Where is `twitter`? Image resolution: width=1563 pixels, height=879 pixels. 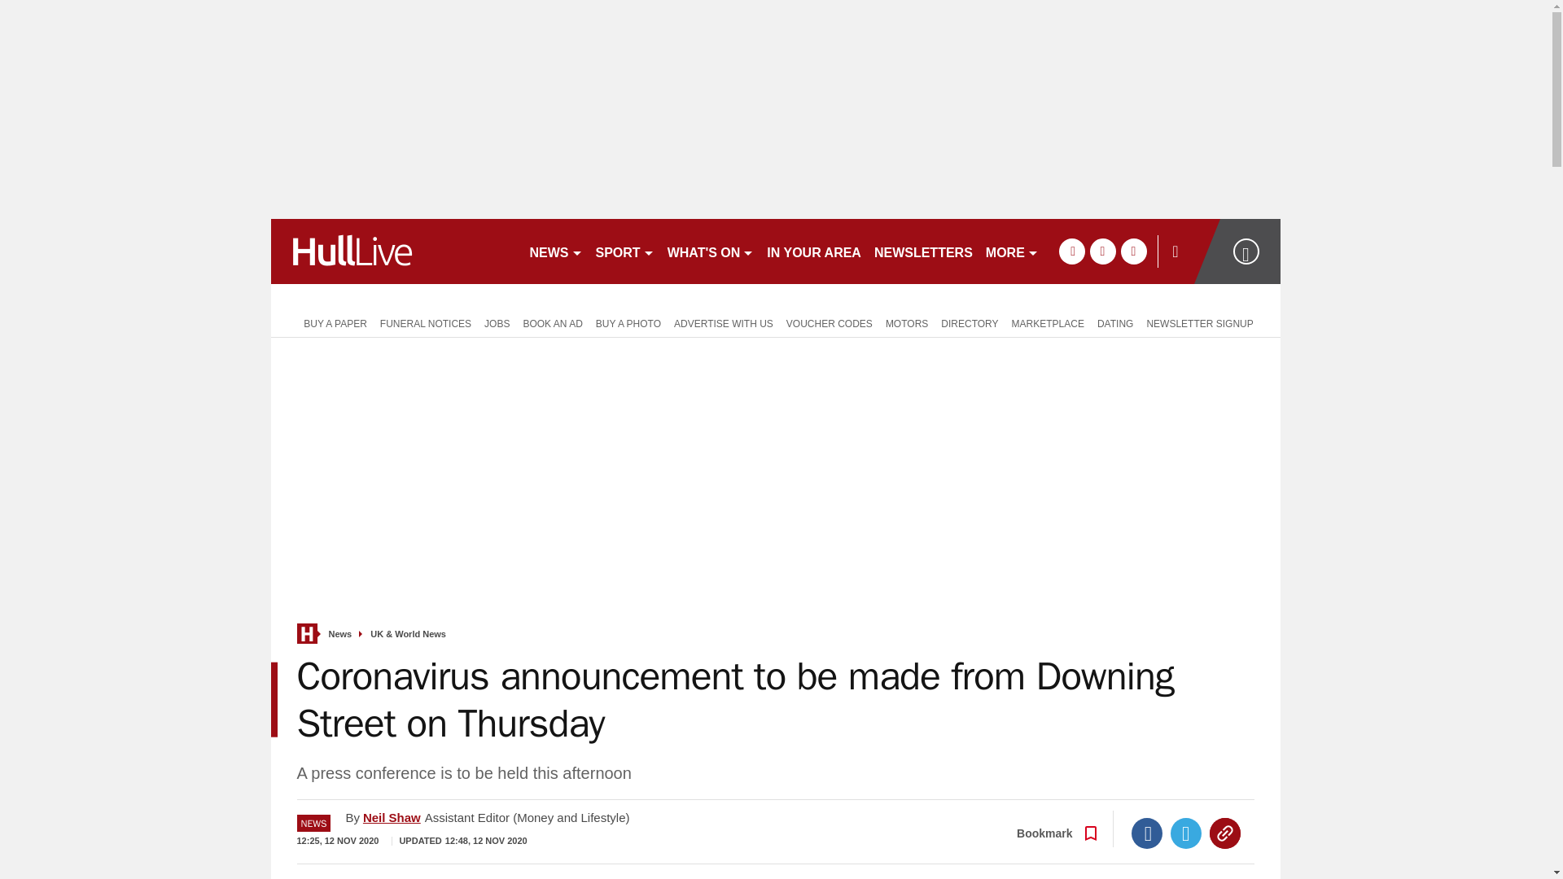 twitter is located at coordinates (1102, 251).